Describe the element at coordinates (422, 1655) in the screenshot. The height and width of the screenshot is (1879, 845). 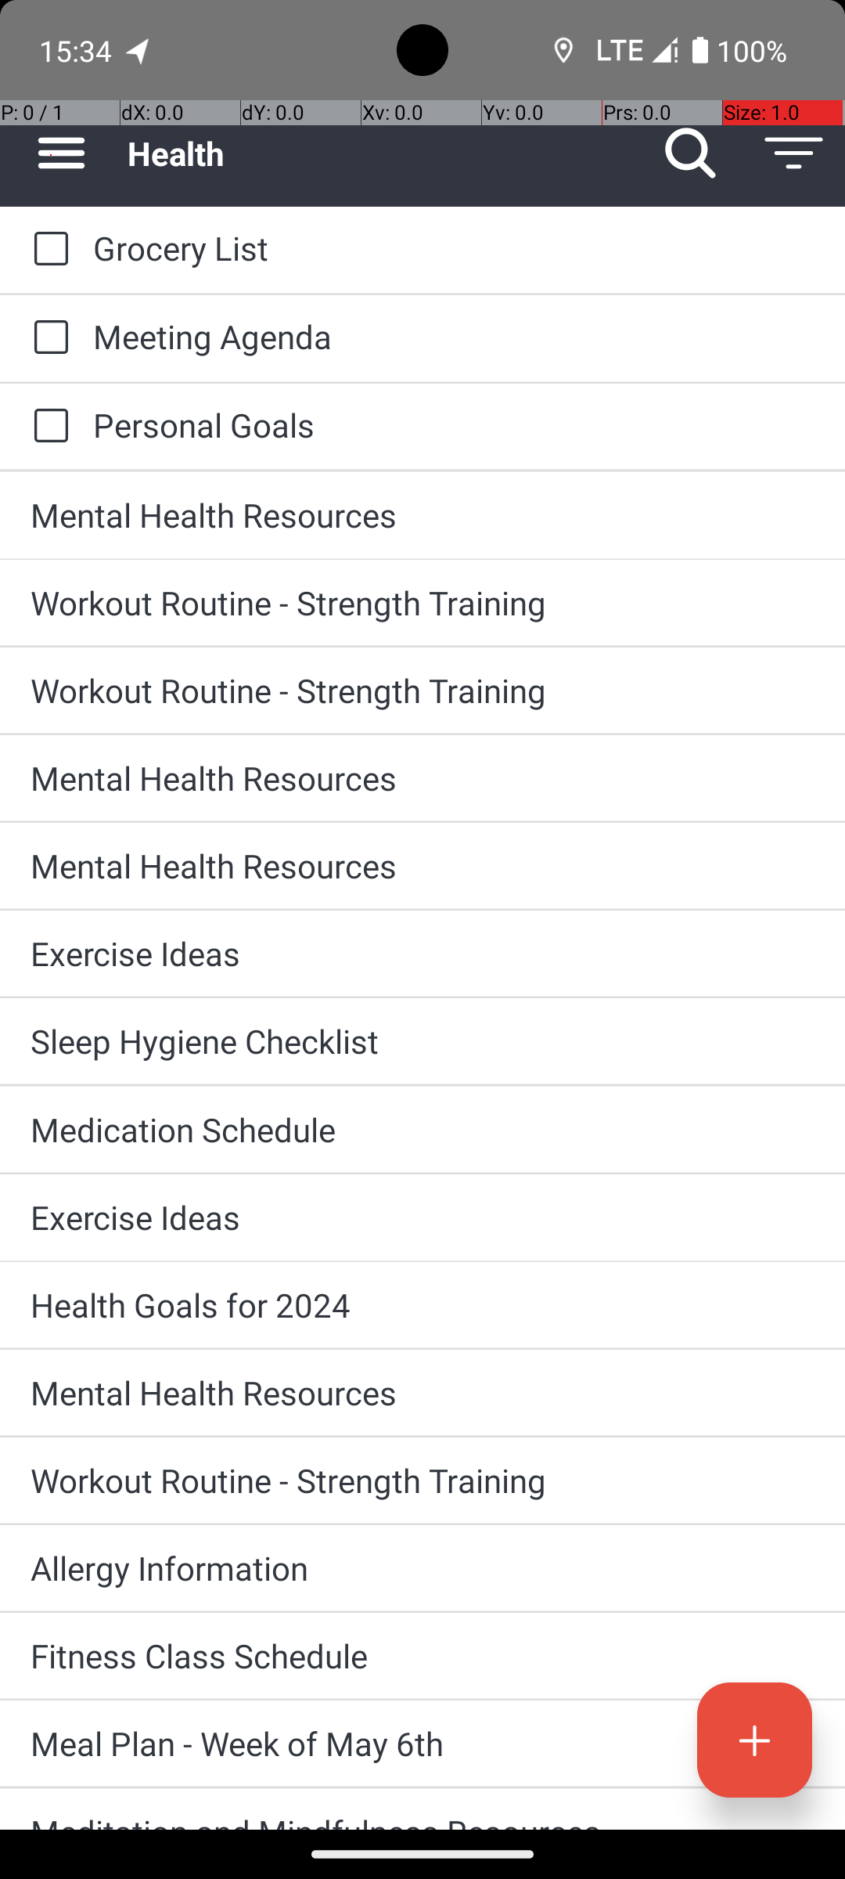
I see `Fitness Class Schedule` at that location.